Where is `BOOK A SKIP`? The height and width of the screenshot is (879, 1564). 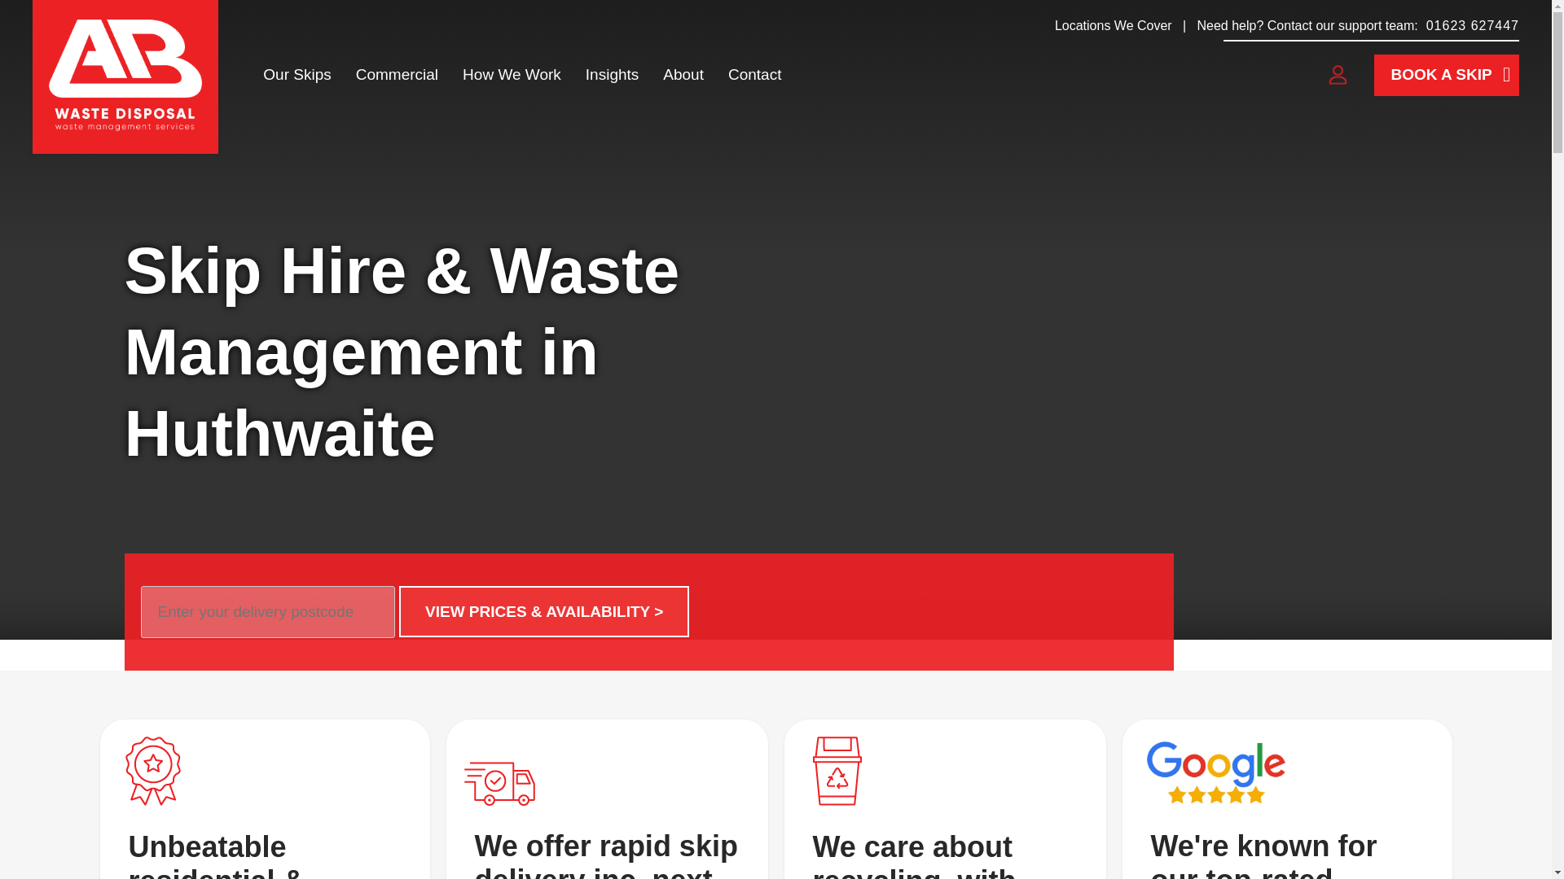
BOOK A SKIP is located at coordinates (1445, 75).